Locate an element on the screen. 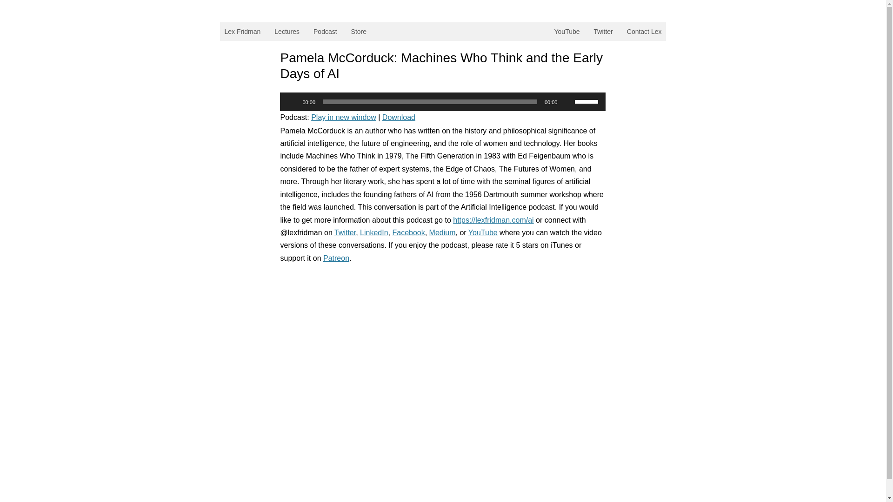 This screenshot has width=893, height=502. YouTube is located at coordinates (483, 232).